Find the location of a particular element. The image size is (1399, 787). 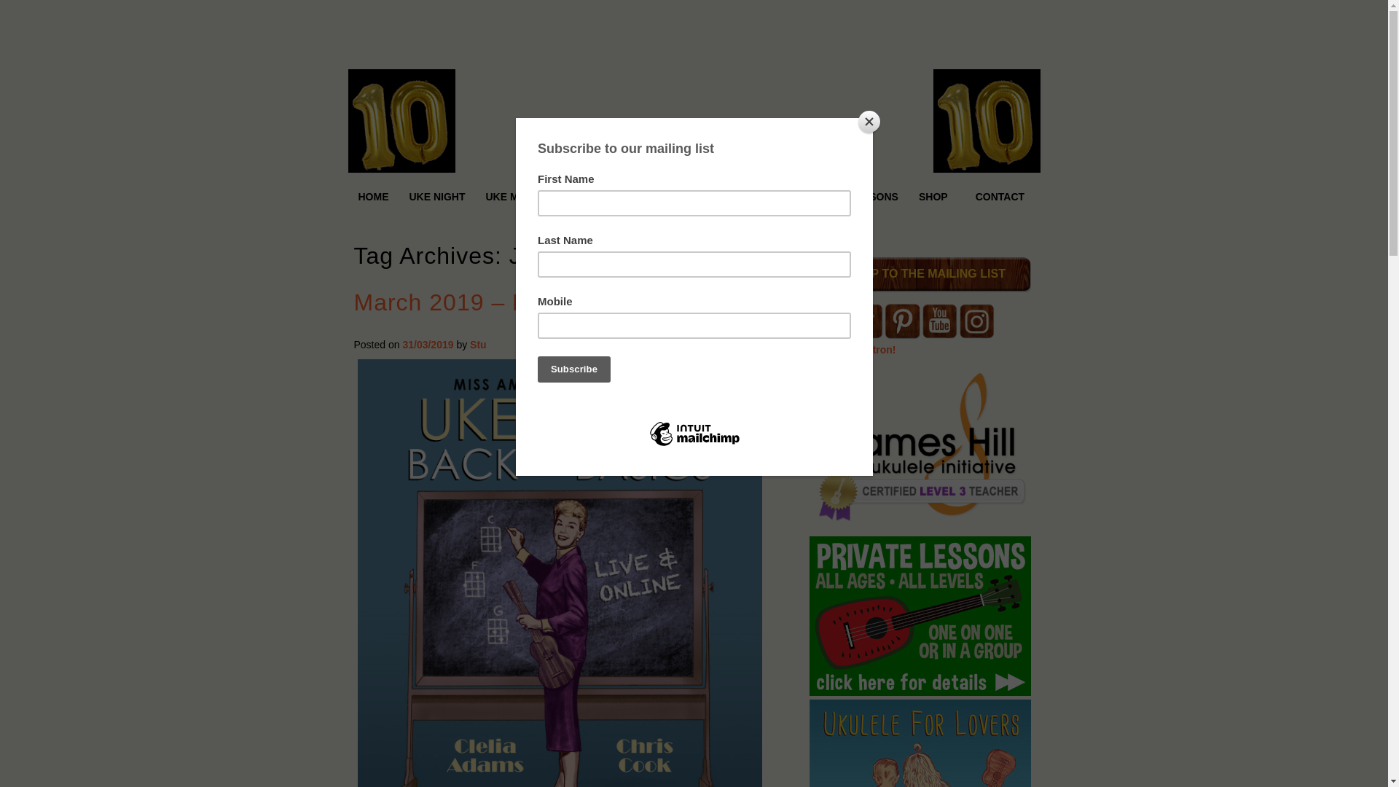

View all posts by Stu is located at coordinates (478, 344).